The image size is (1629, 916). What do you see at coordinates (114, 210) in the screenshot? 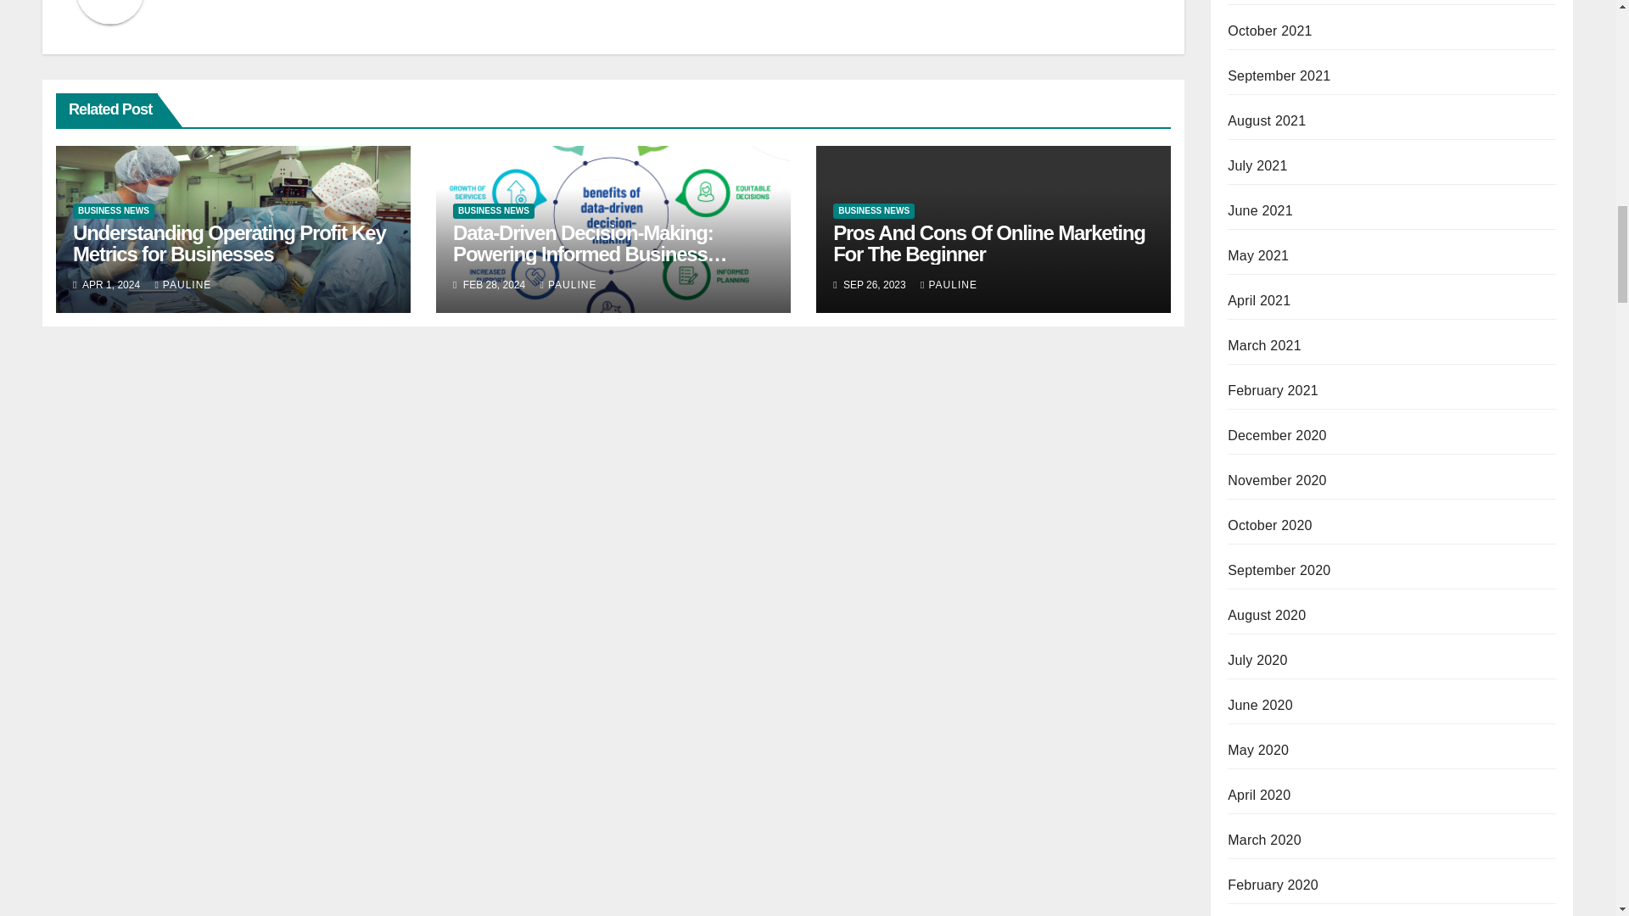
I see `BUSINESS NEWS` at bounding box center [114, 210].